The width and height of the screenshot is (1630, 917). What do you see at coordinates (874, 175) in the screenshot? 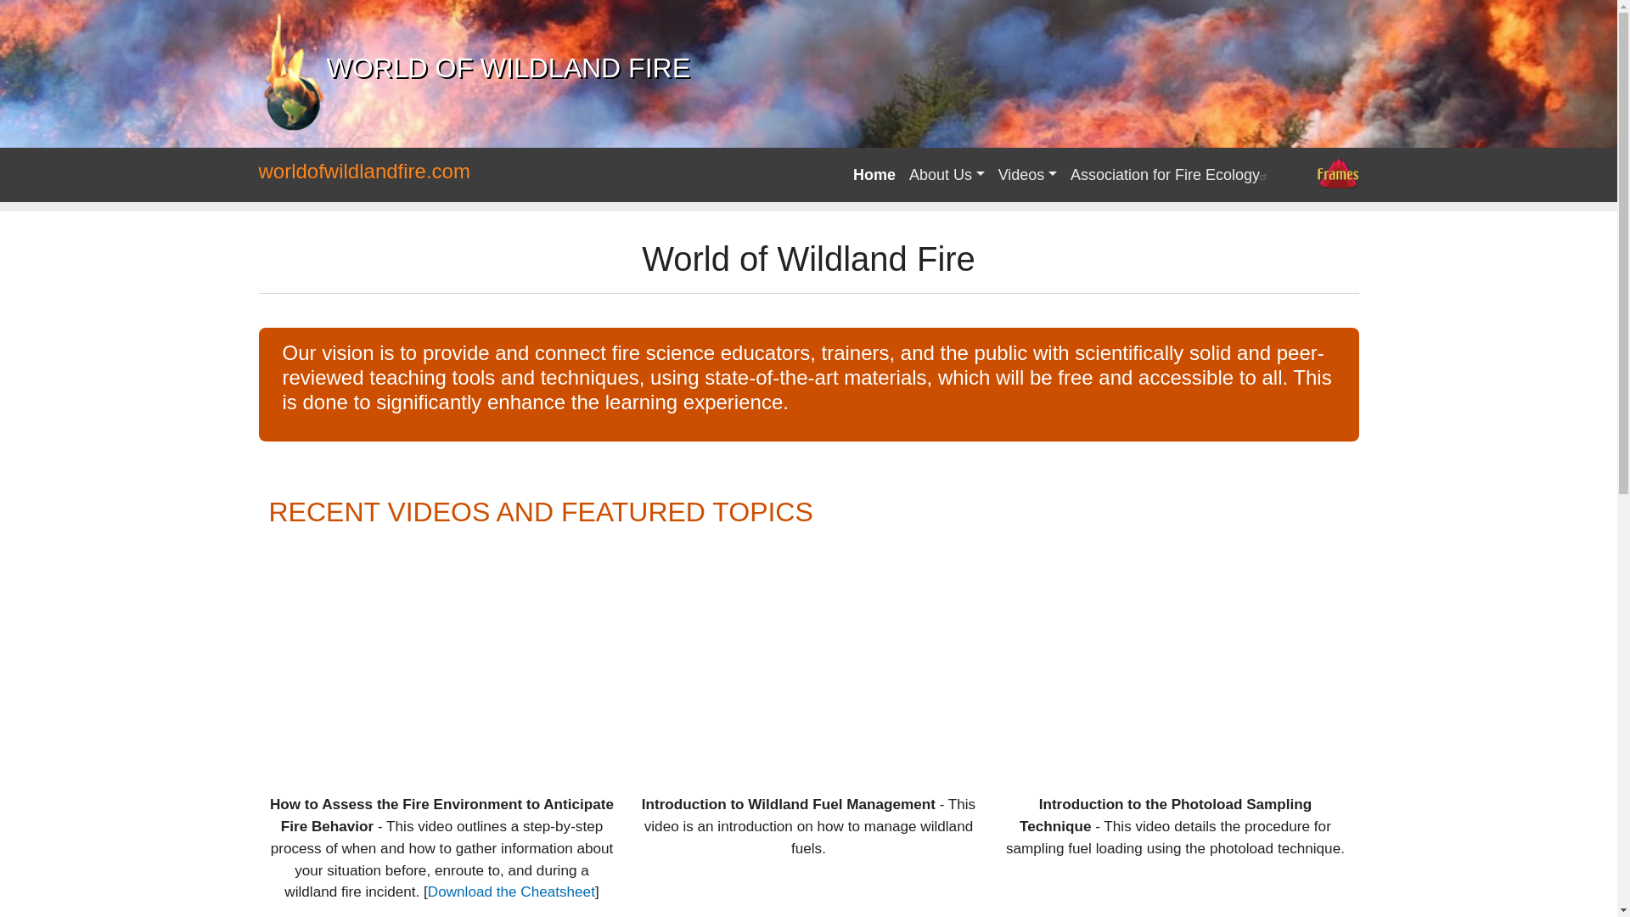
I see `Home` at bounding box center [874, 175].